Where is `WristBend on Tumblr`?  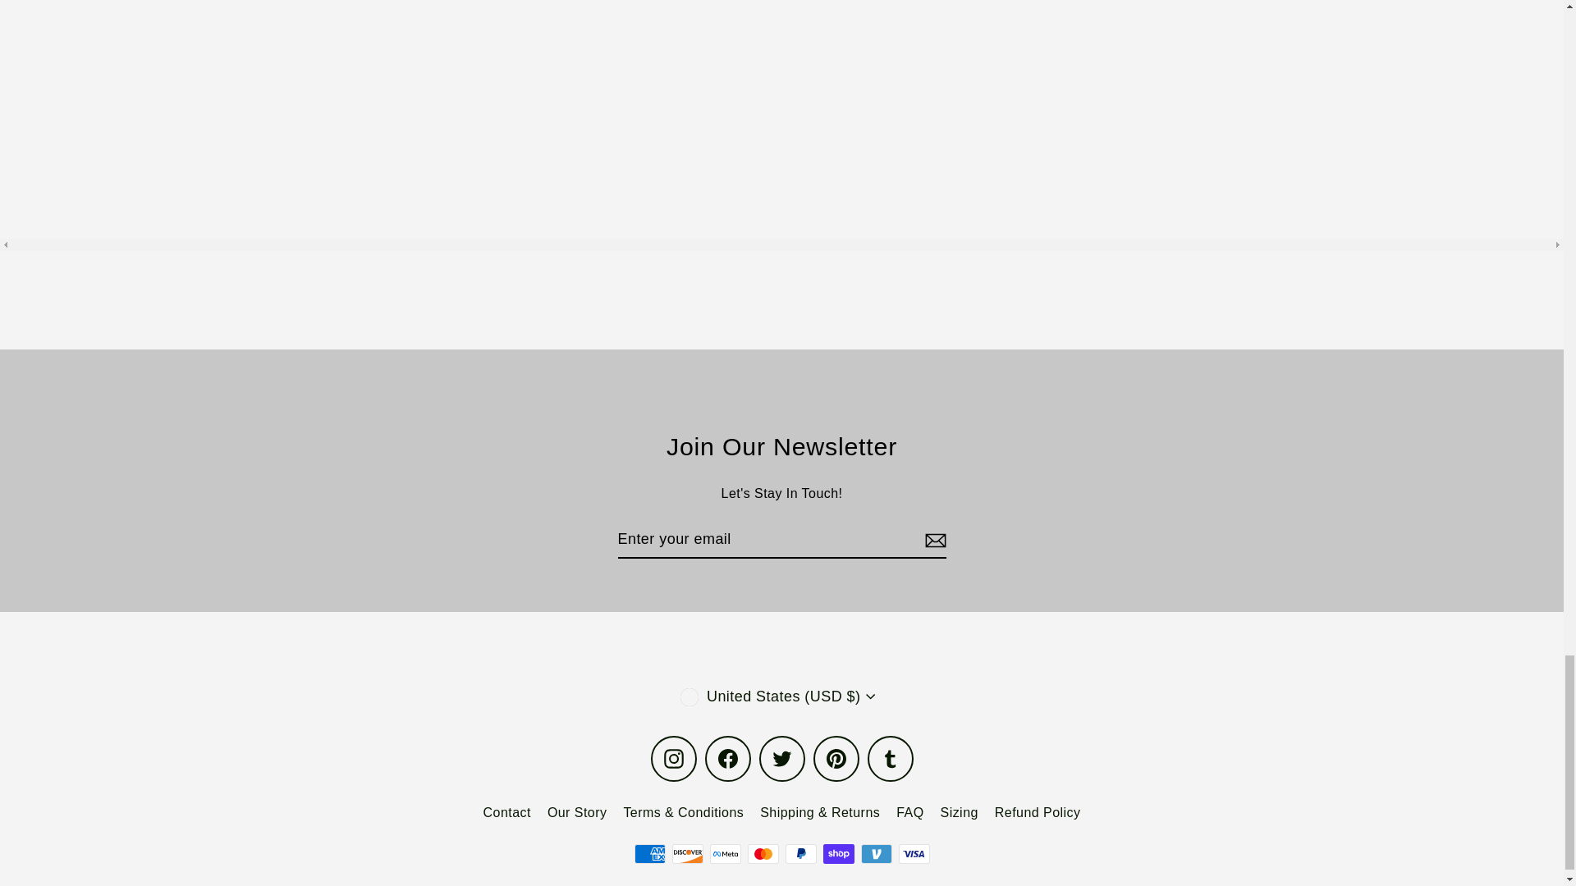 WristBend on Tumblr is located at coordinates (890, 758).